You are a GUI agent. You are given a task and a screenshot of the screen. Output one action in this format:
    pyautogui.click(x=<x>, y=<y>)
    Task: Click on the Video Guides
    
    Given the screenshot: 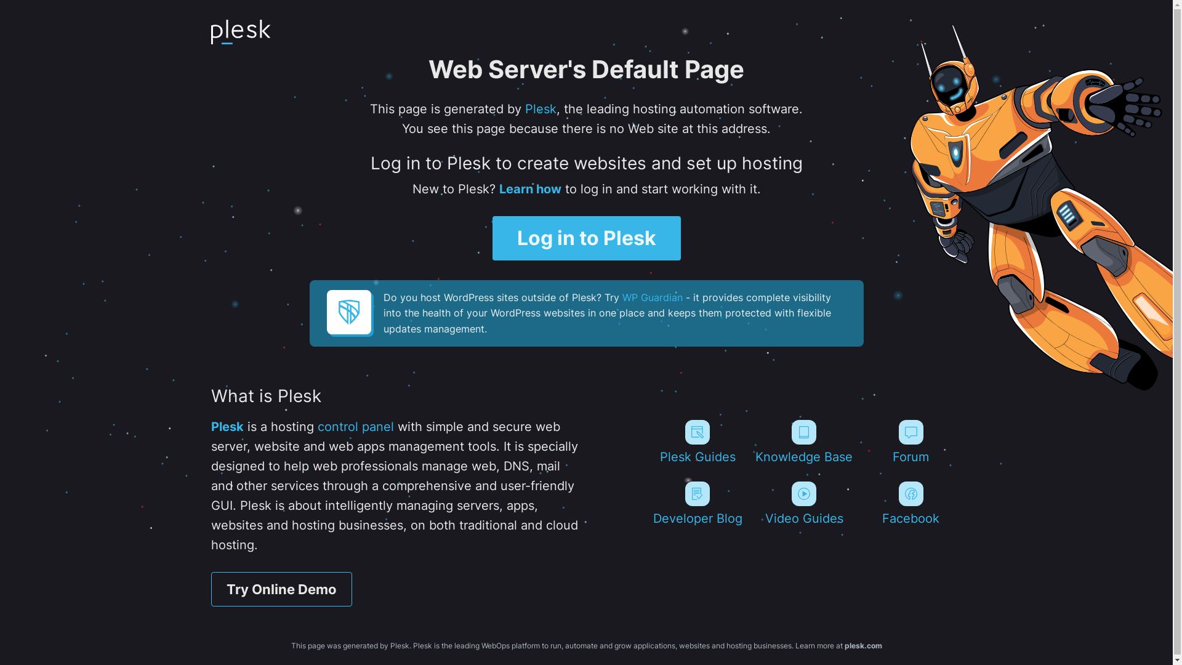 What is the action you would take?
    pyautogui.click(x=804, y=504)
    